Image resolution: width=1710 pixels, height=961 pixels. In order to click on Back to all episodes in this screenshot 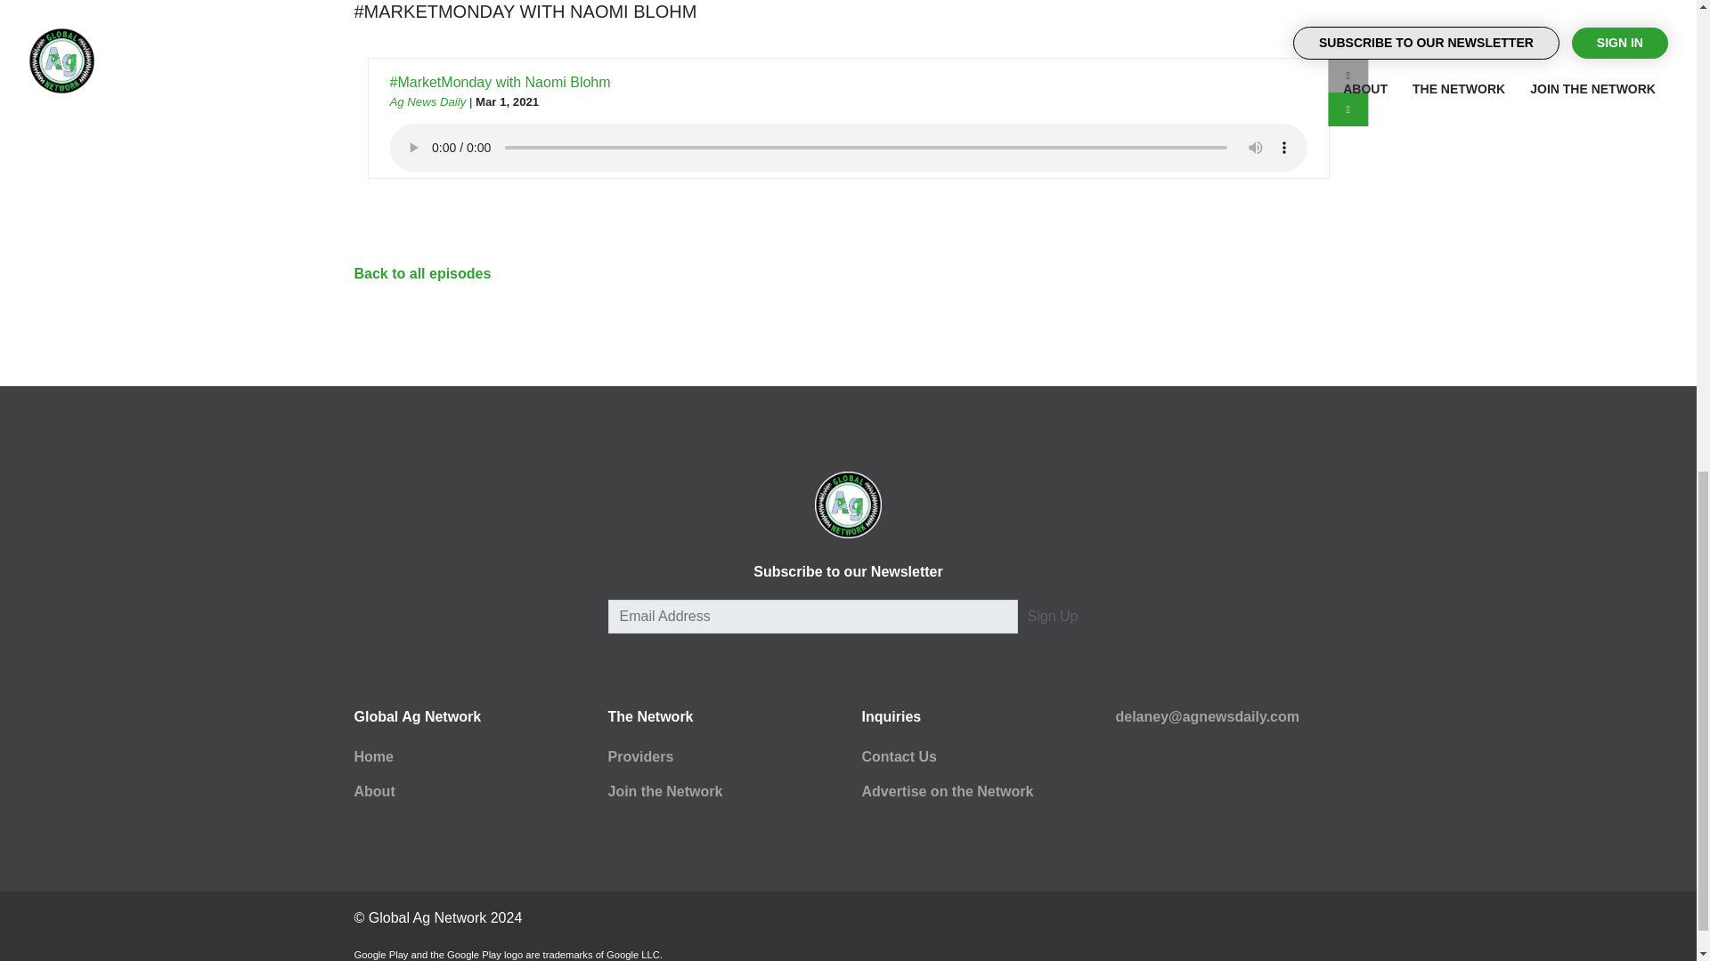, I will do `click(422, 274)`.